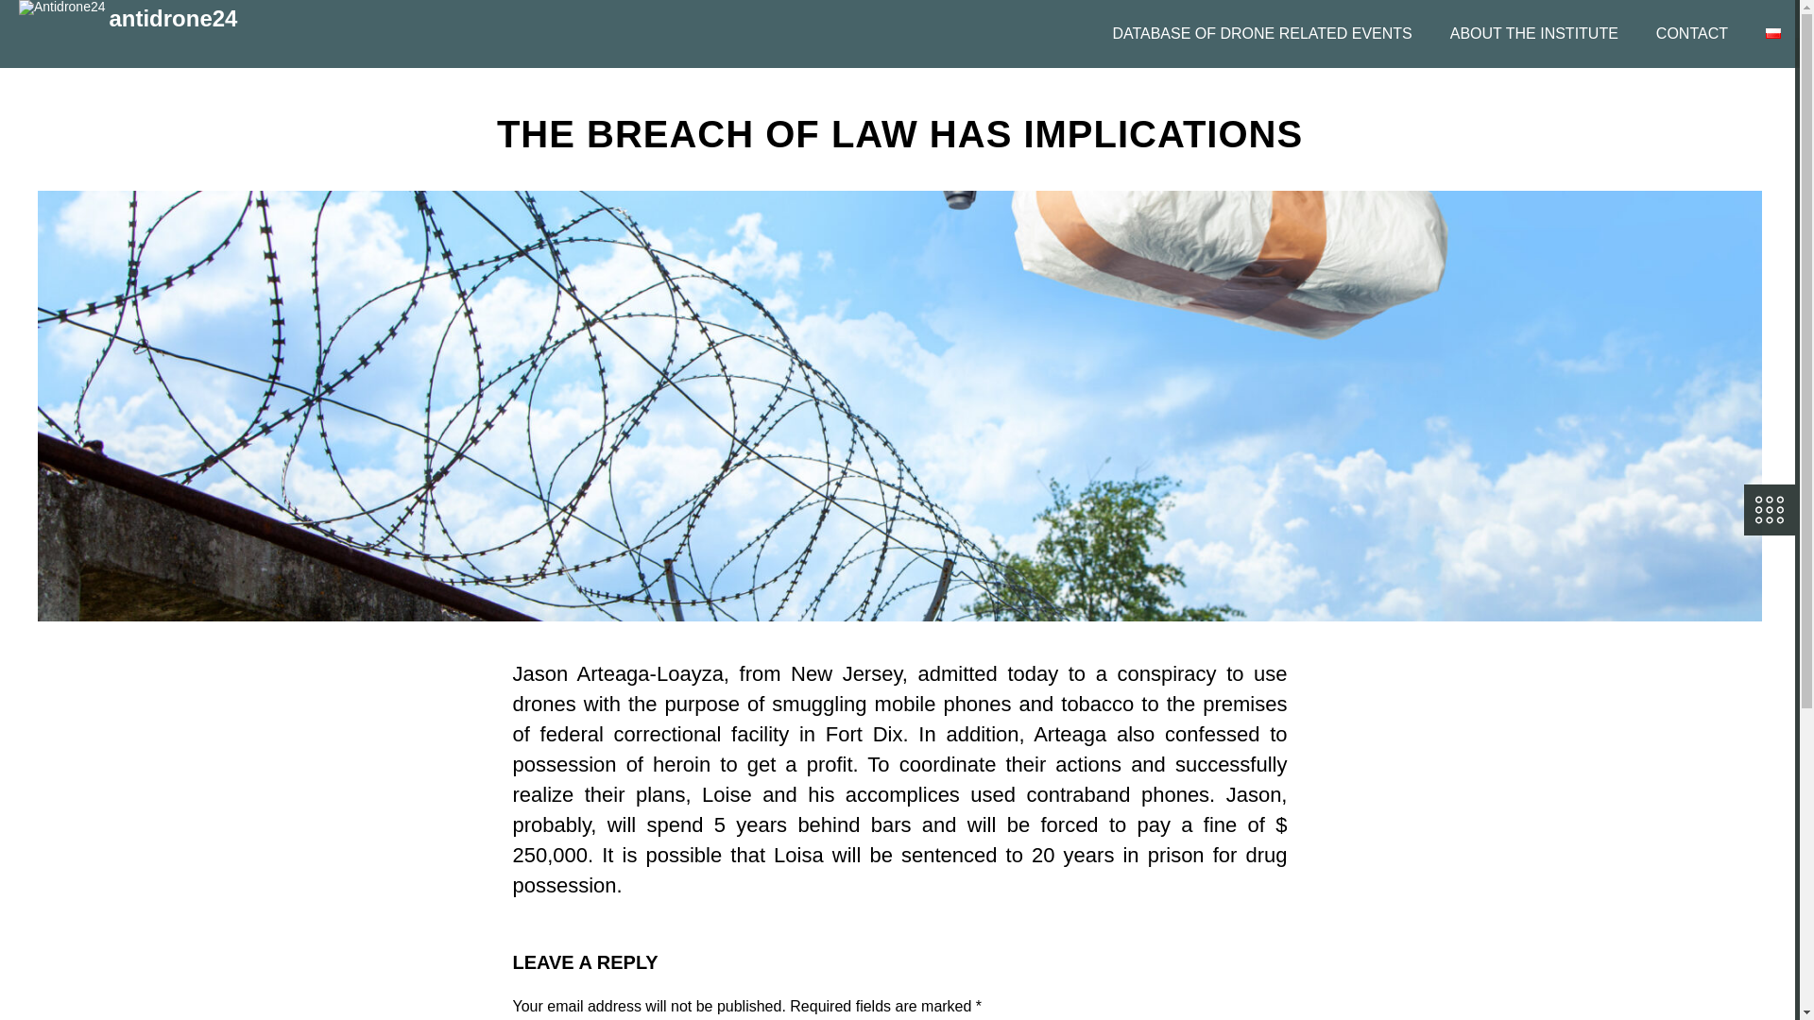 This screenshot has height=1020, width=1814. Describe the element at coordinates (1691, 34) in the screenshot. I see `CONTACT` at that location.